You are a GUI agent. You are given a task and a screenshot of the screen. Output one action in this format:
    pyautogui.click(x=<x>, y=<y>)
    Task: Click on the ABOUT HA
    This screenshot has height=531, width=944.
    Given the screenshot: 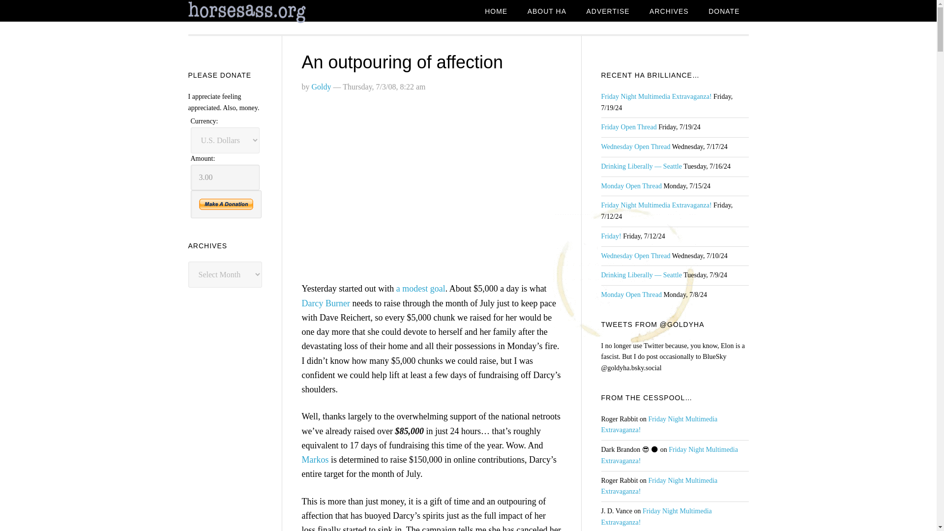 What is the action you would take?
    pyautogui.click(x=547, y=12)
    